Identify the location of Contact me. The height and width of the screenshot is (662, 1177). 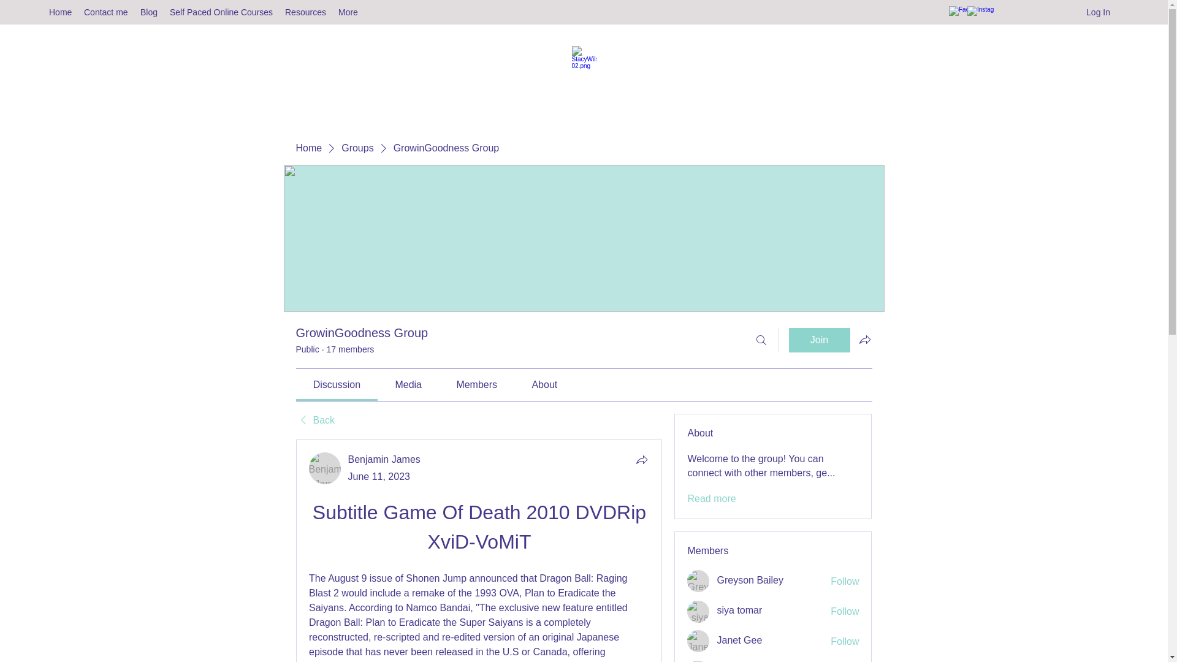
(105, 12).